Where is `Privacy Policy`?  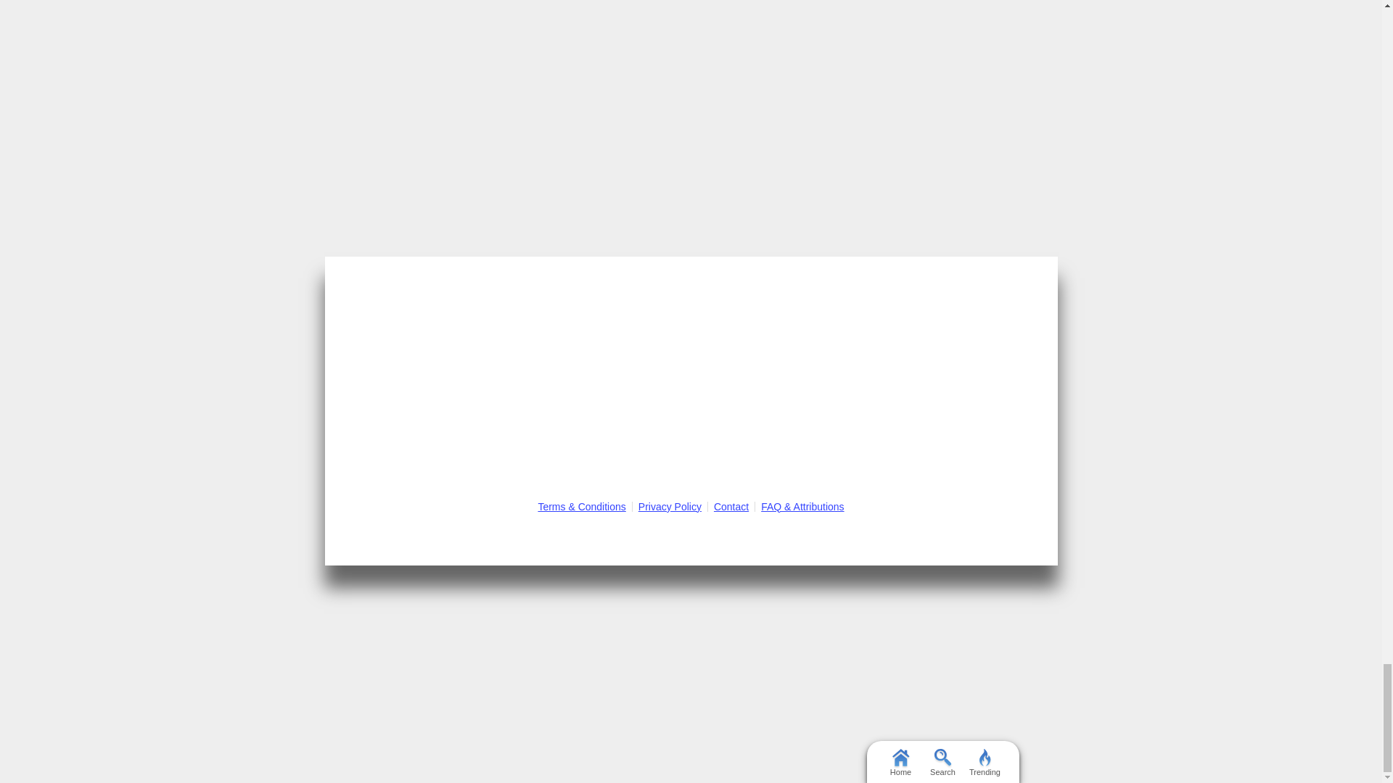
Privacy Policy is located at coordinates (670, 507).